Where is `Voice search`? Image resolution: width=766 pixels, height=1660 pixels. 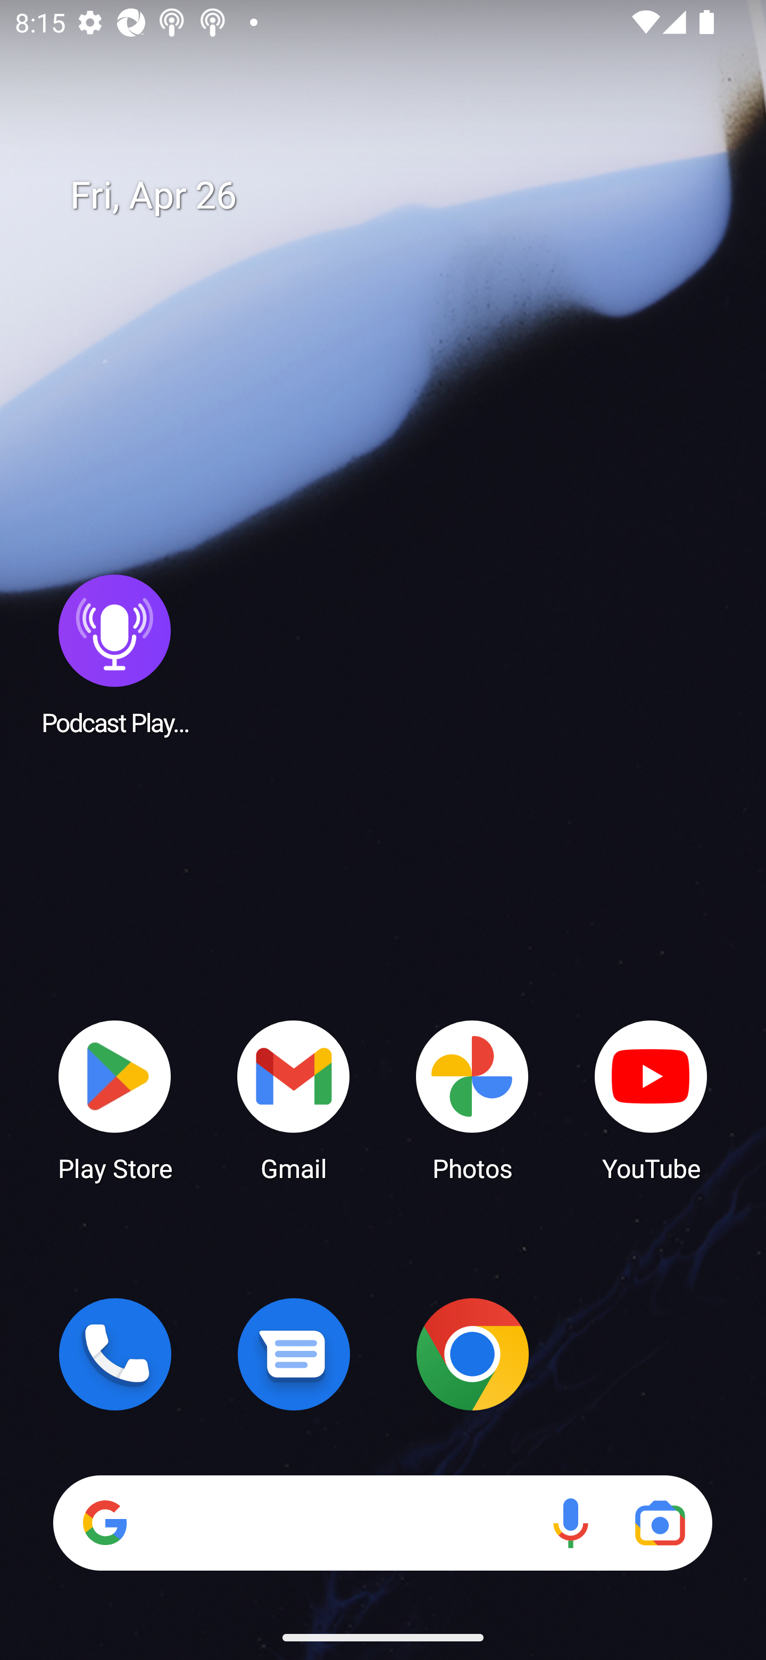 Voice search is located at coordinates (570, 1523).